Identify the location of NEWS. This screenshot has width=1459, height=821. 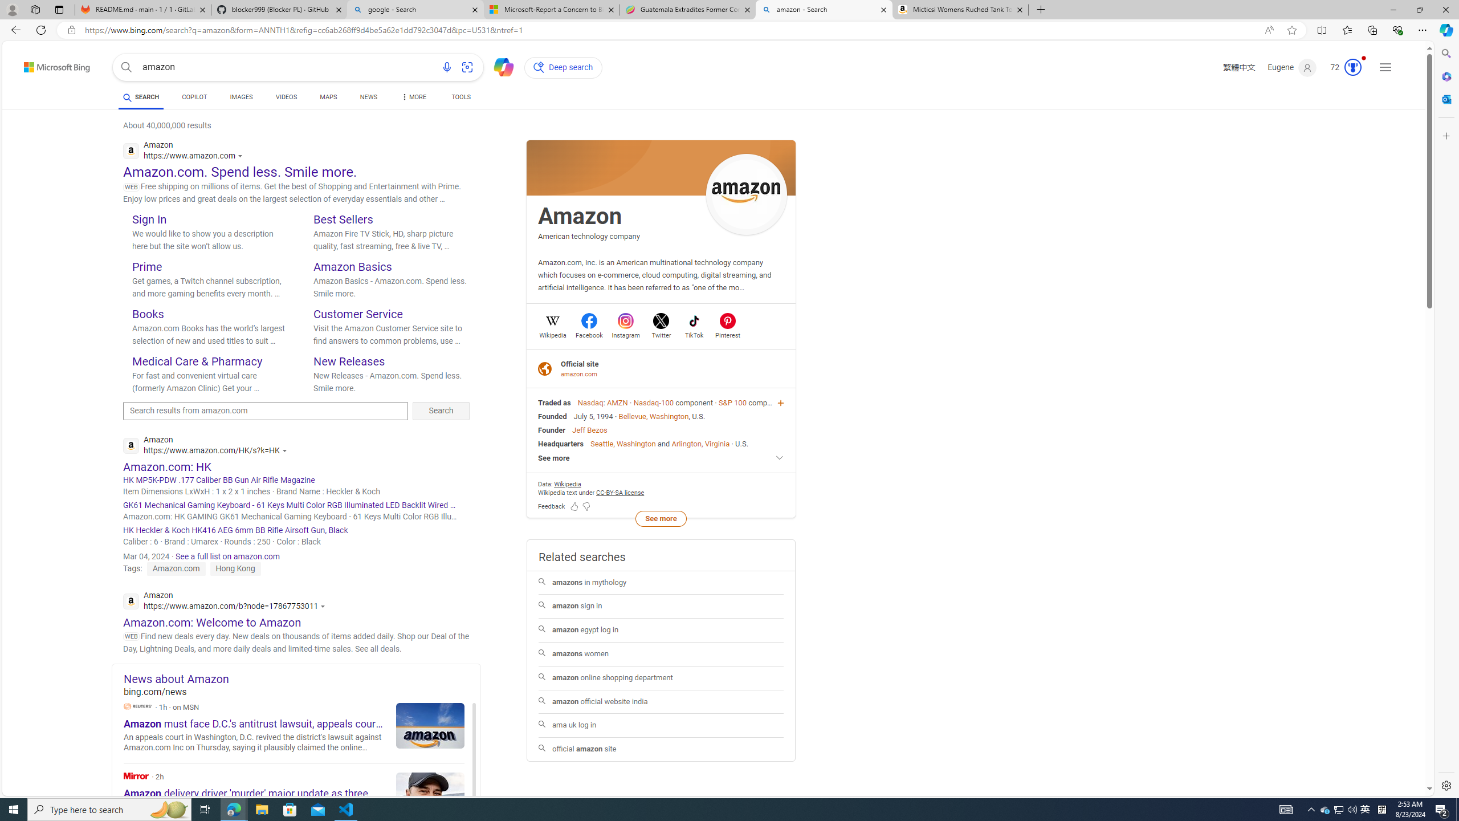
(368, 99).